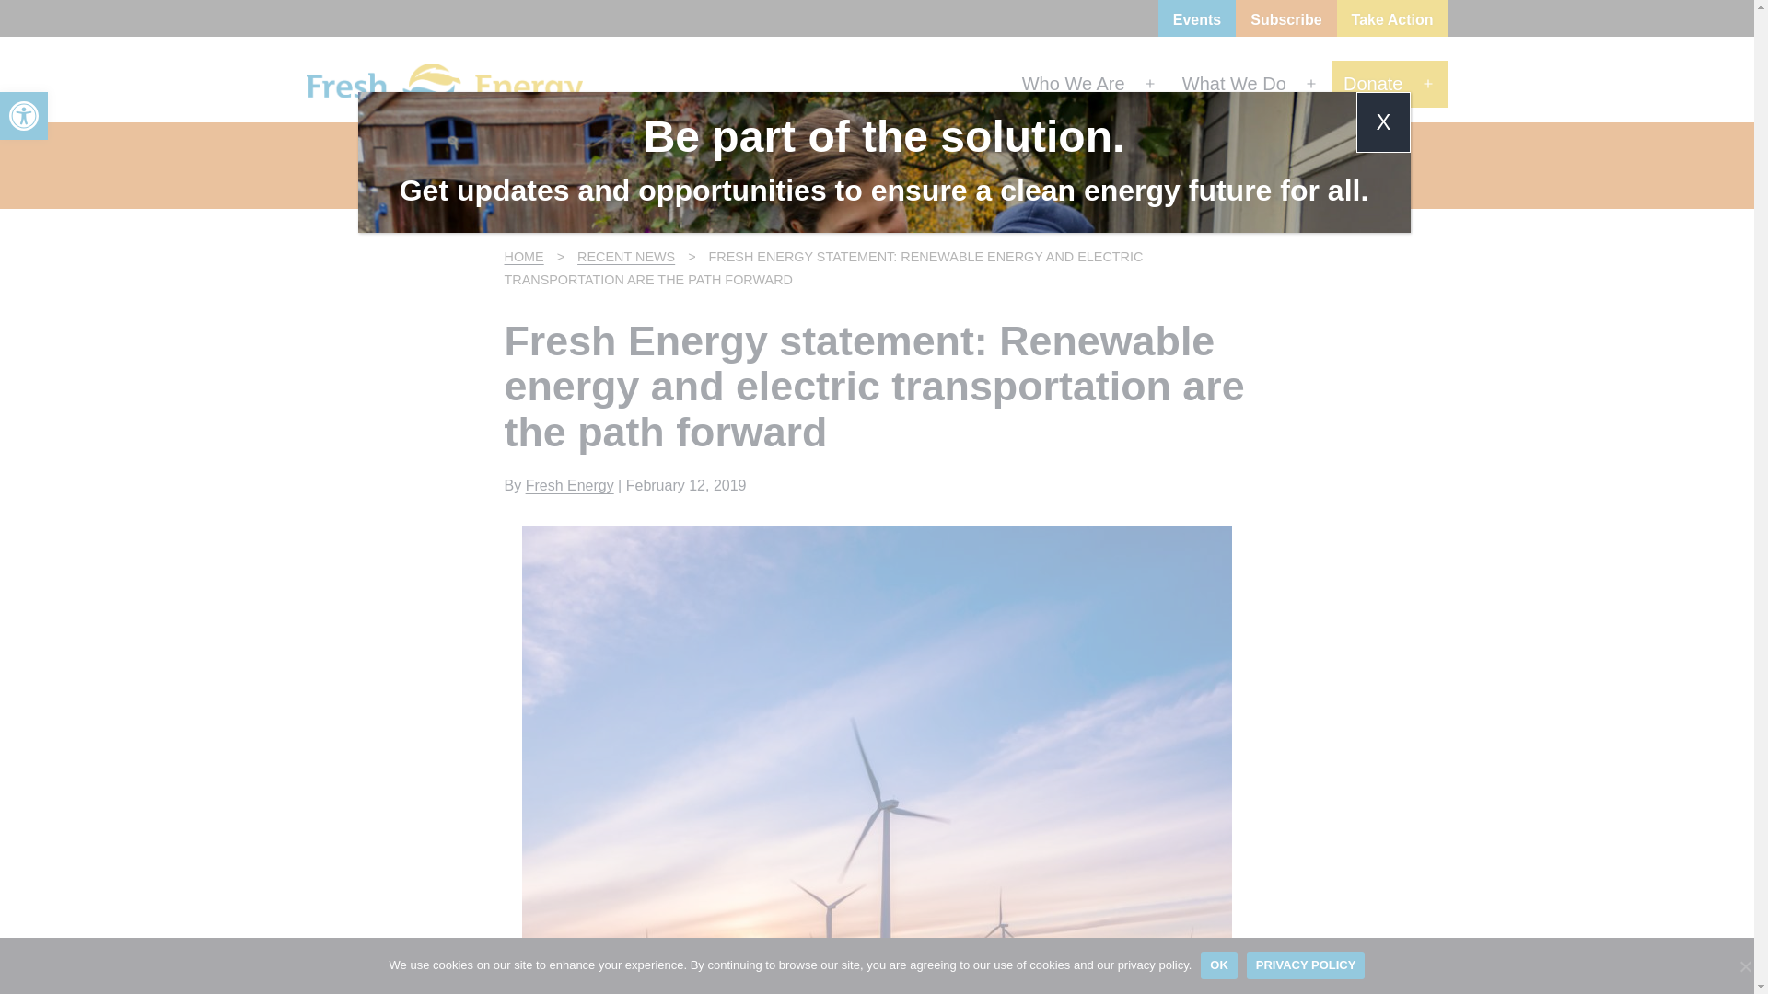 The height and width of the screenshot is (994, 1768). Describe the element at coordinates (1373, 83) in the screenshot. I see `Accessibility Tools` at that location.